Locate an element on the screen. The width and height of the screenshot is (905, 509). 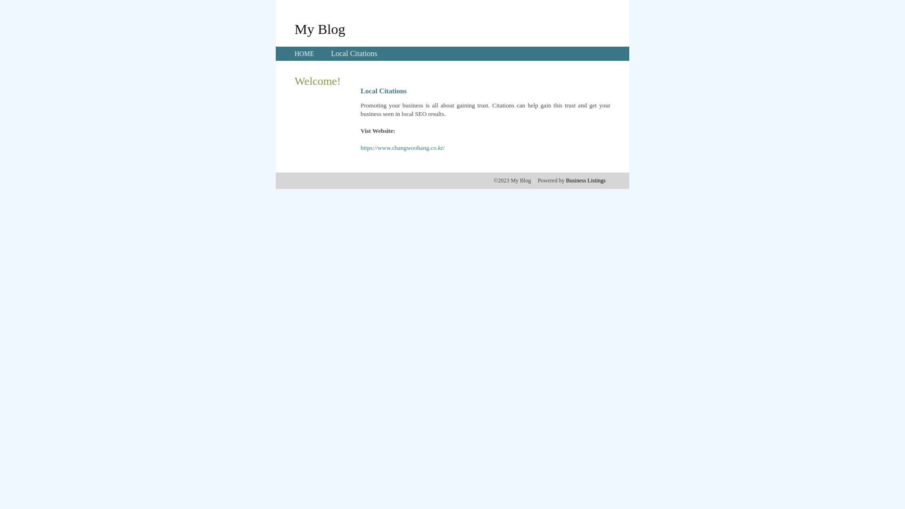
https://www.changwoohang.co.kr/ is located at coordinates (403, 148).